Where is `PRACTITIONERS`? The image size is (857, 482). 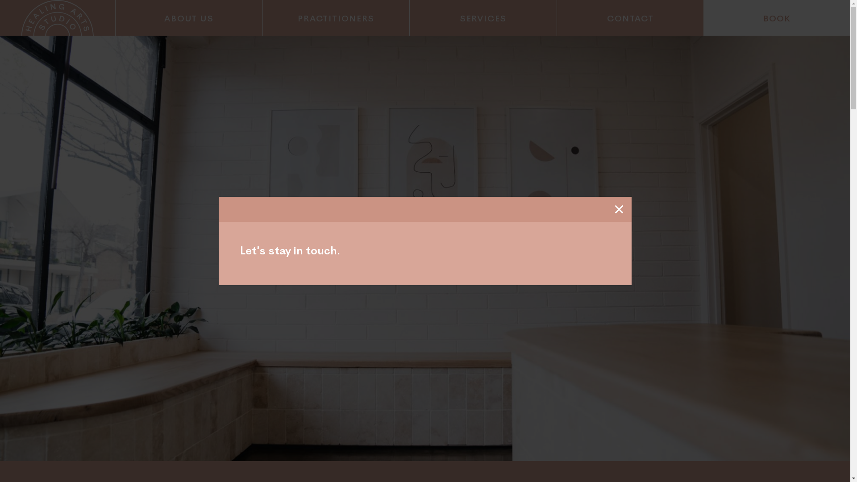 PRACTITIONERS is located at coordinates (337, 18).